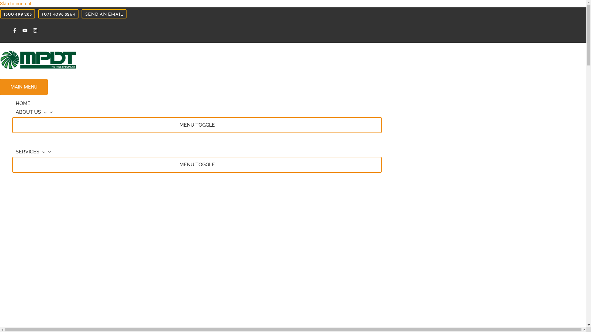  Describe the element at coordinates (197, 104) in the screenshot. I see `HOME` at that location.